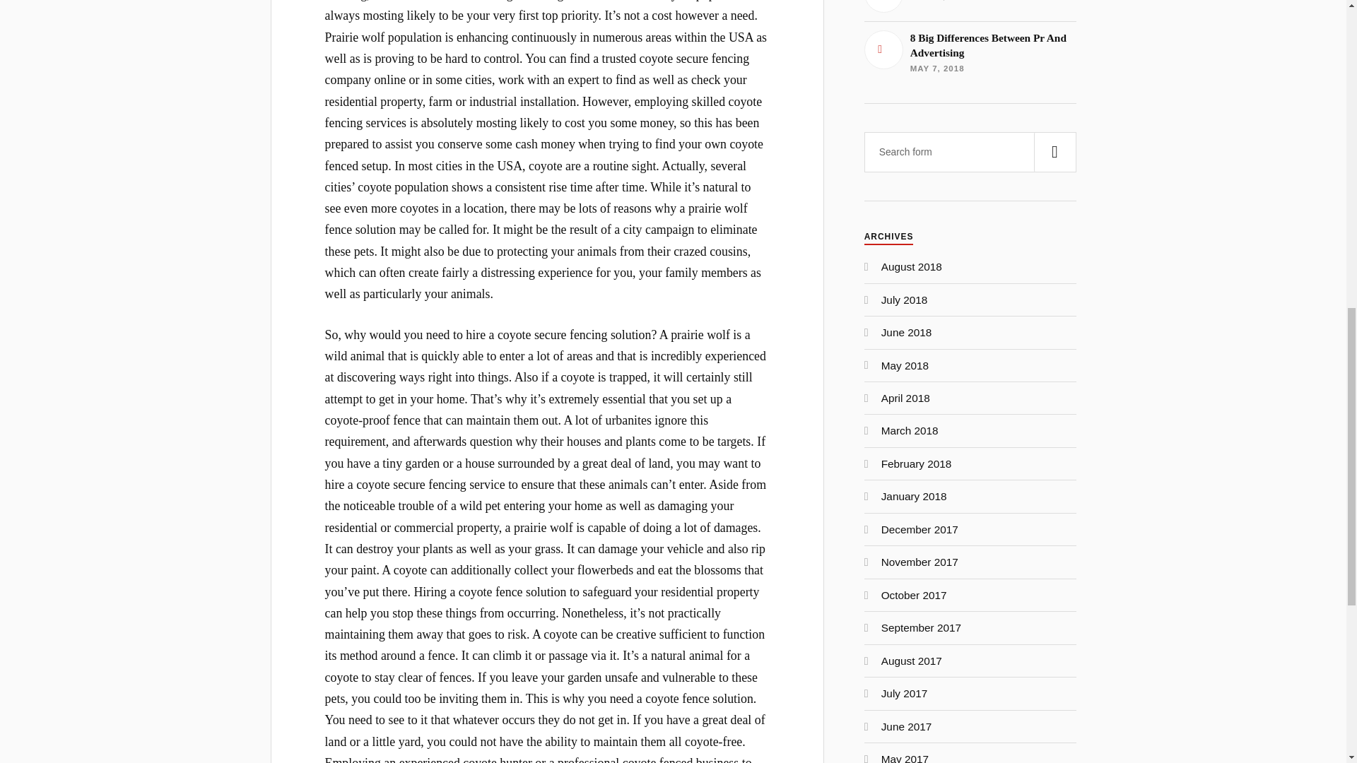 This screenshot has width=1357, height=763. I want to click on January 2018, so click(914, 496).